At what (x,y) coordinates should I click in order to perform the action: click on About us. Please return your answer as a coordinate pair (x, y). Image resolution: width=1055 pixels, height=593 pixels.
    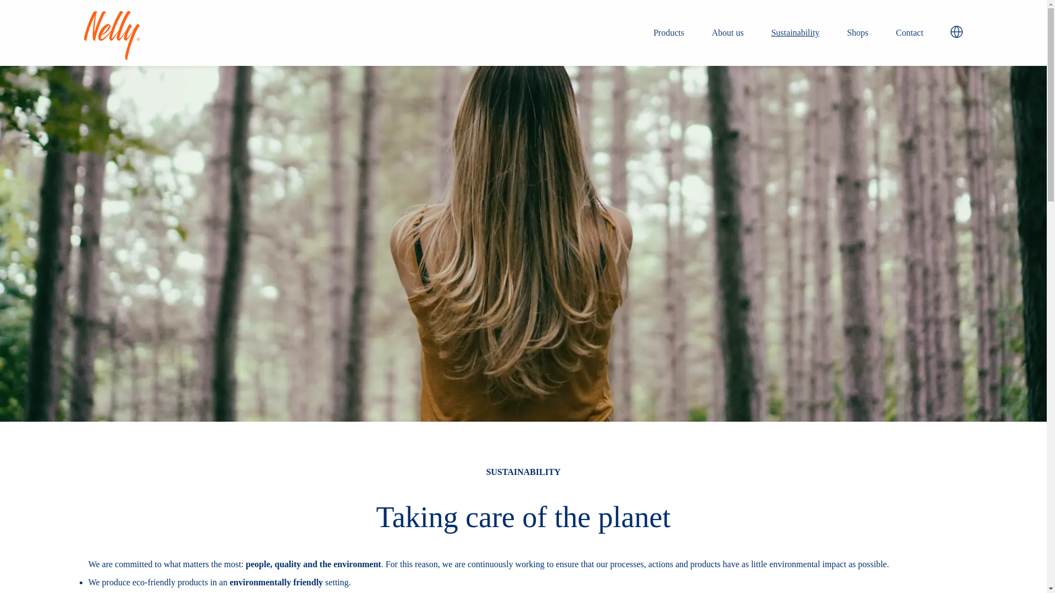
    Looking at the image, I should click on (728, 33).